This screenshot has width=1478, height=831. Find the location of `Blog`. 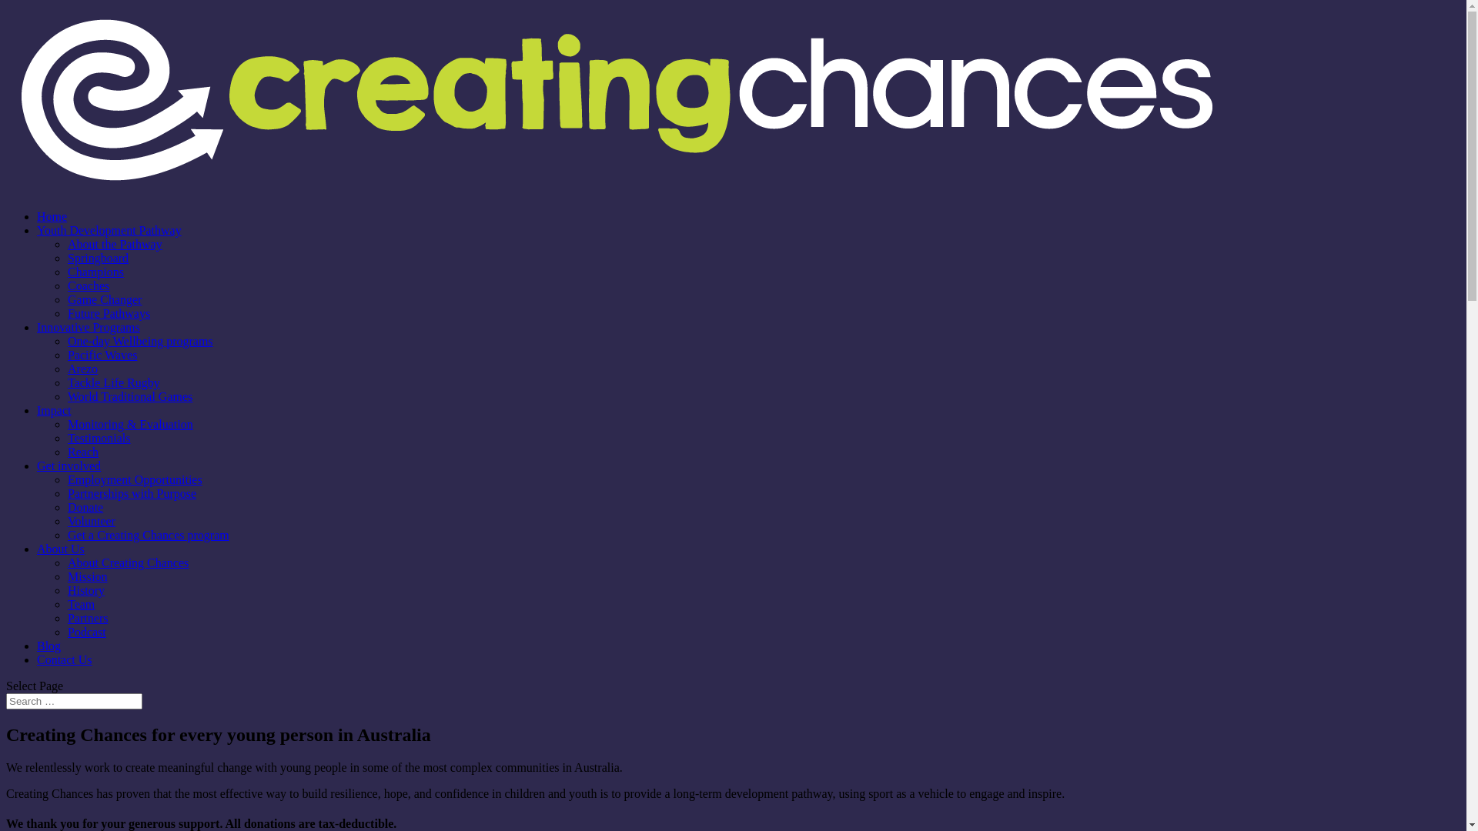

Blog is located at coordinates (49, 646).